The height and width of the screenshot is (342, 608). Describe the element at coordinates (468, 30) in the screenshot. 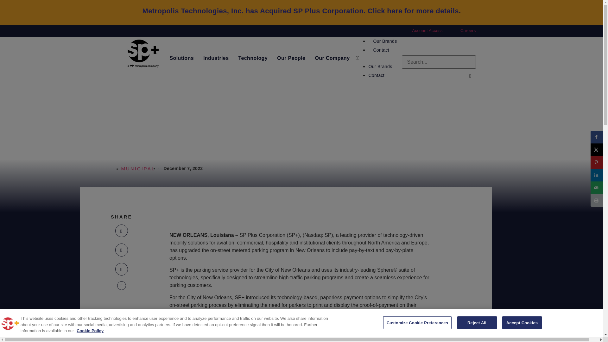

I see `Careers` at that location.